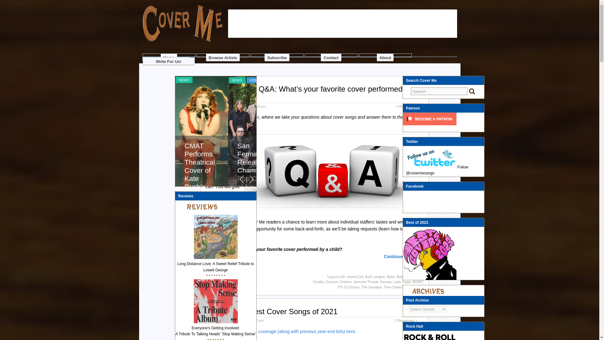 The height and width of the screenshot is (340, 604). What do you see at coordinates (405, 276) in the screenshot?
I see `Bob Dylan` at bounding box center [405, 276].